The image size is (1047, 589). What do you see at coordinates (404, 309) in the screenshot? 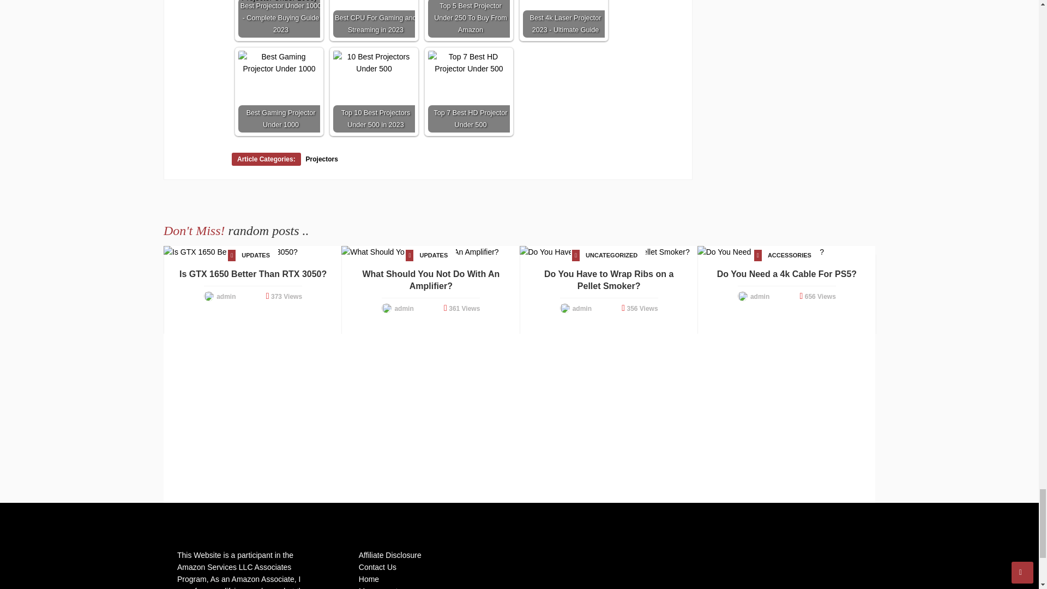
I see `Posts by admin` at bounding box center [404, 309].